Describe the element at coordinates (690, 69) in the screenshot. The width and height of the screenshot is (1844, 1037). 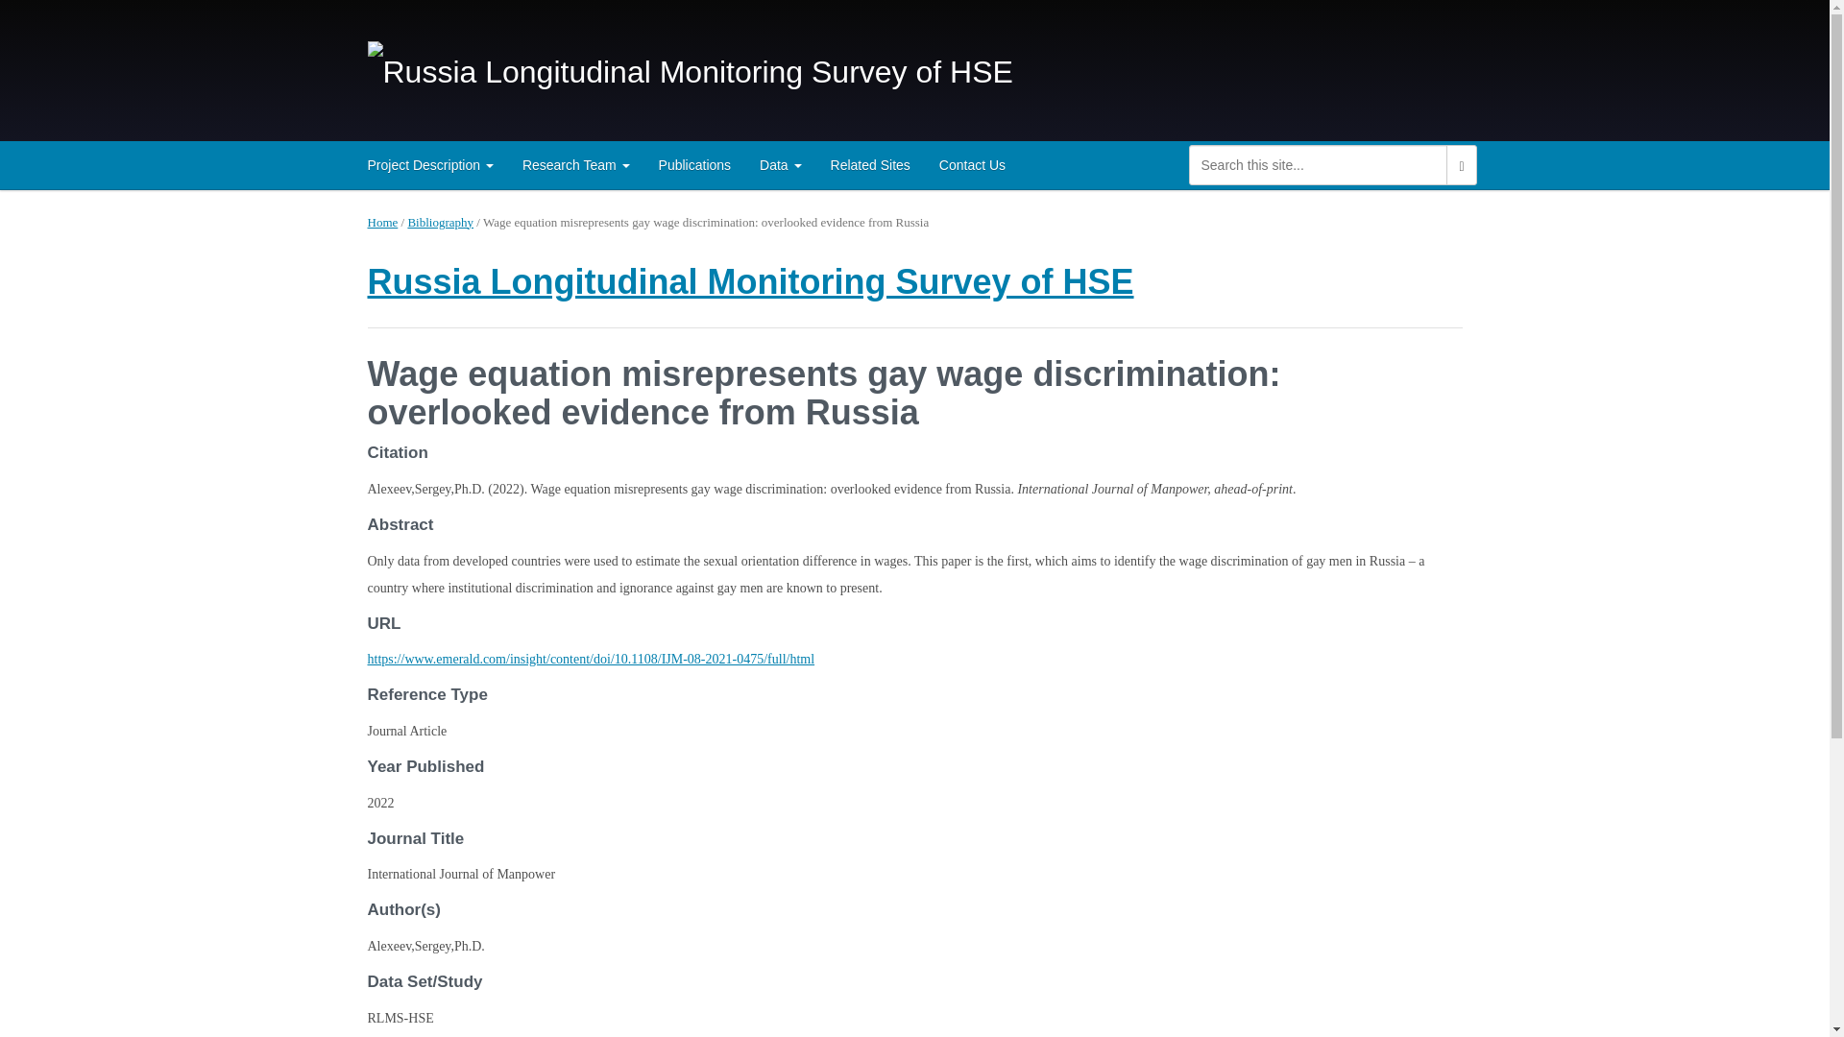
I see `Russia Longitudinal Monitoring Survey of HSE` at that location.